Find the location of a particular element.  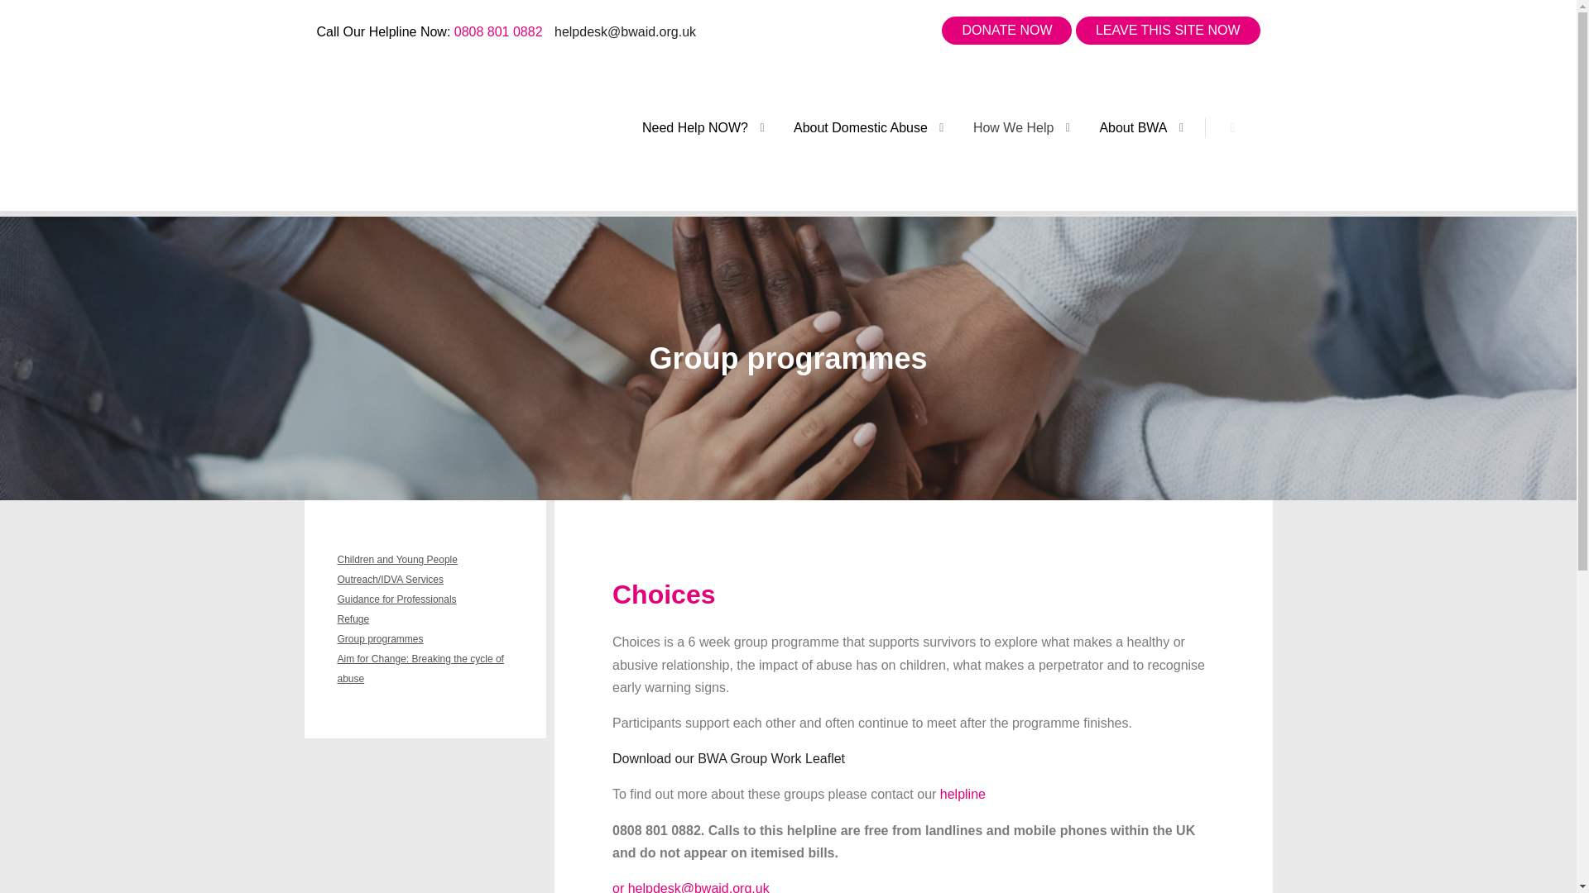

0808 801 0882 is located at coordinates (498, 31).